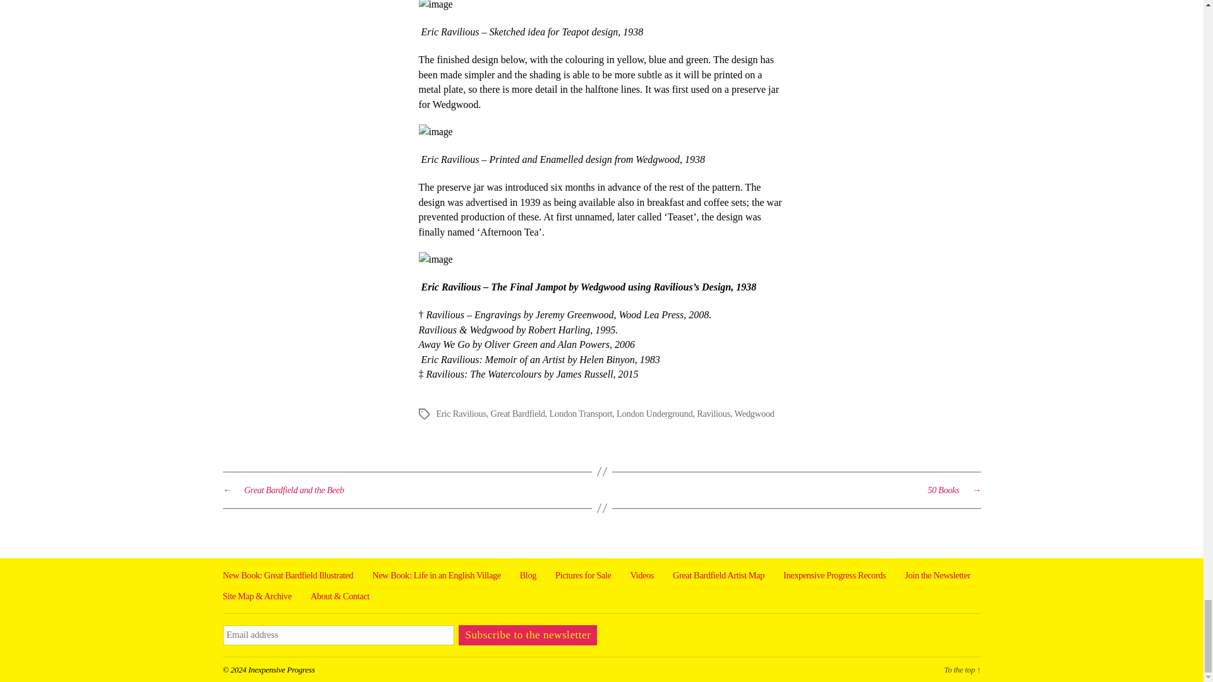 Image resolution: width=1213 pixels, height=682 pixels. Describe the element at coordinates (938, 575) in the screenshot. I see `Join the Newsletter` at that location.